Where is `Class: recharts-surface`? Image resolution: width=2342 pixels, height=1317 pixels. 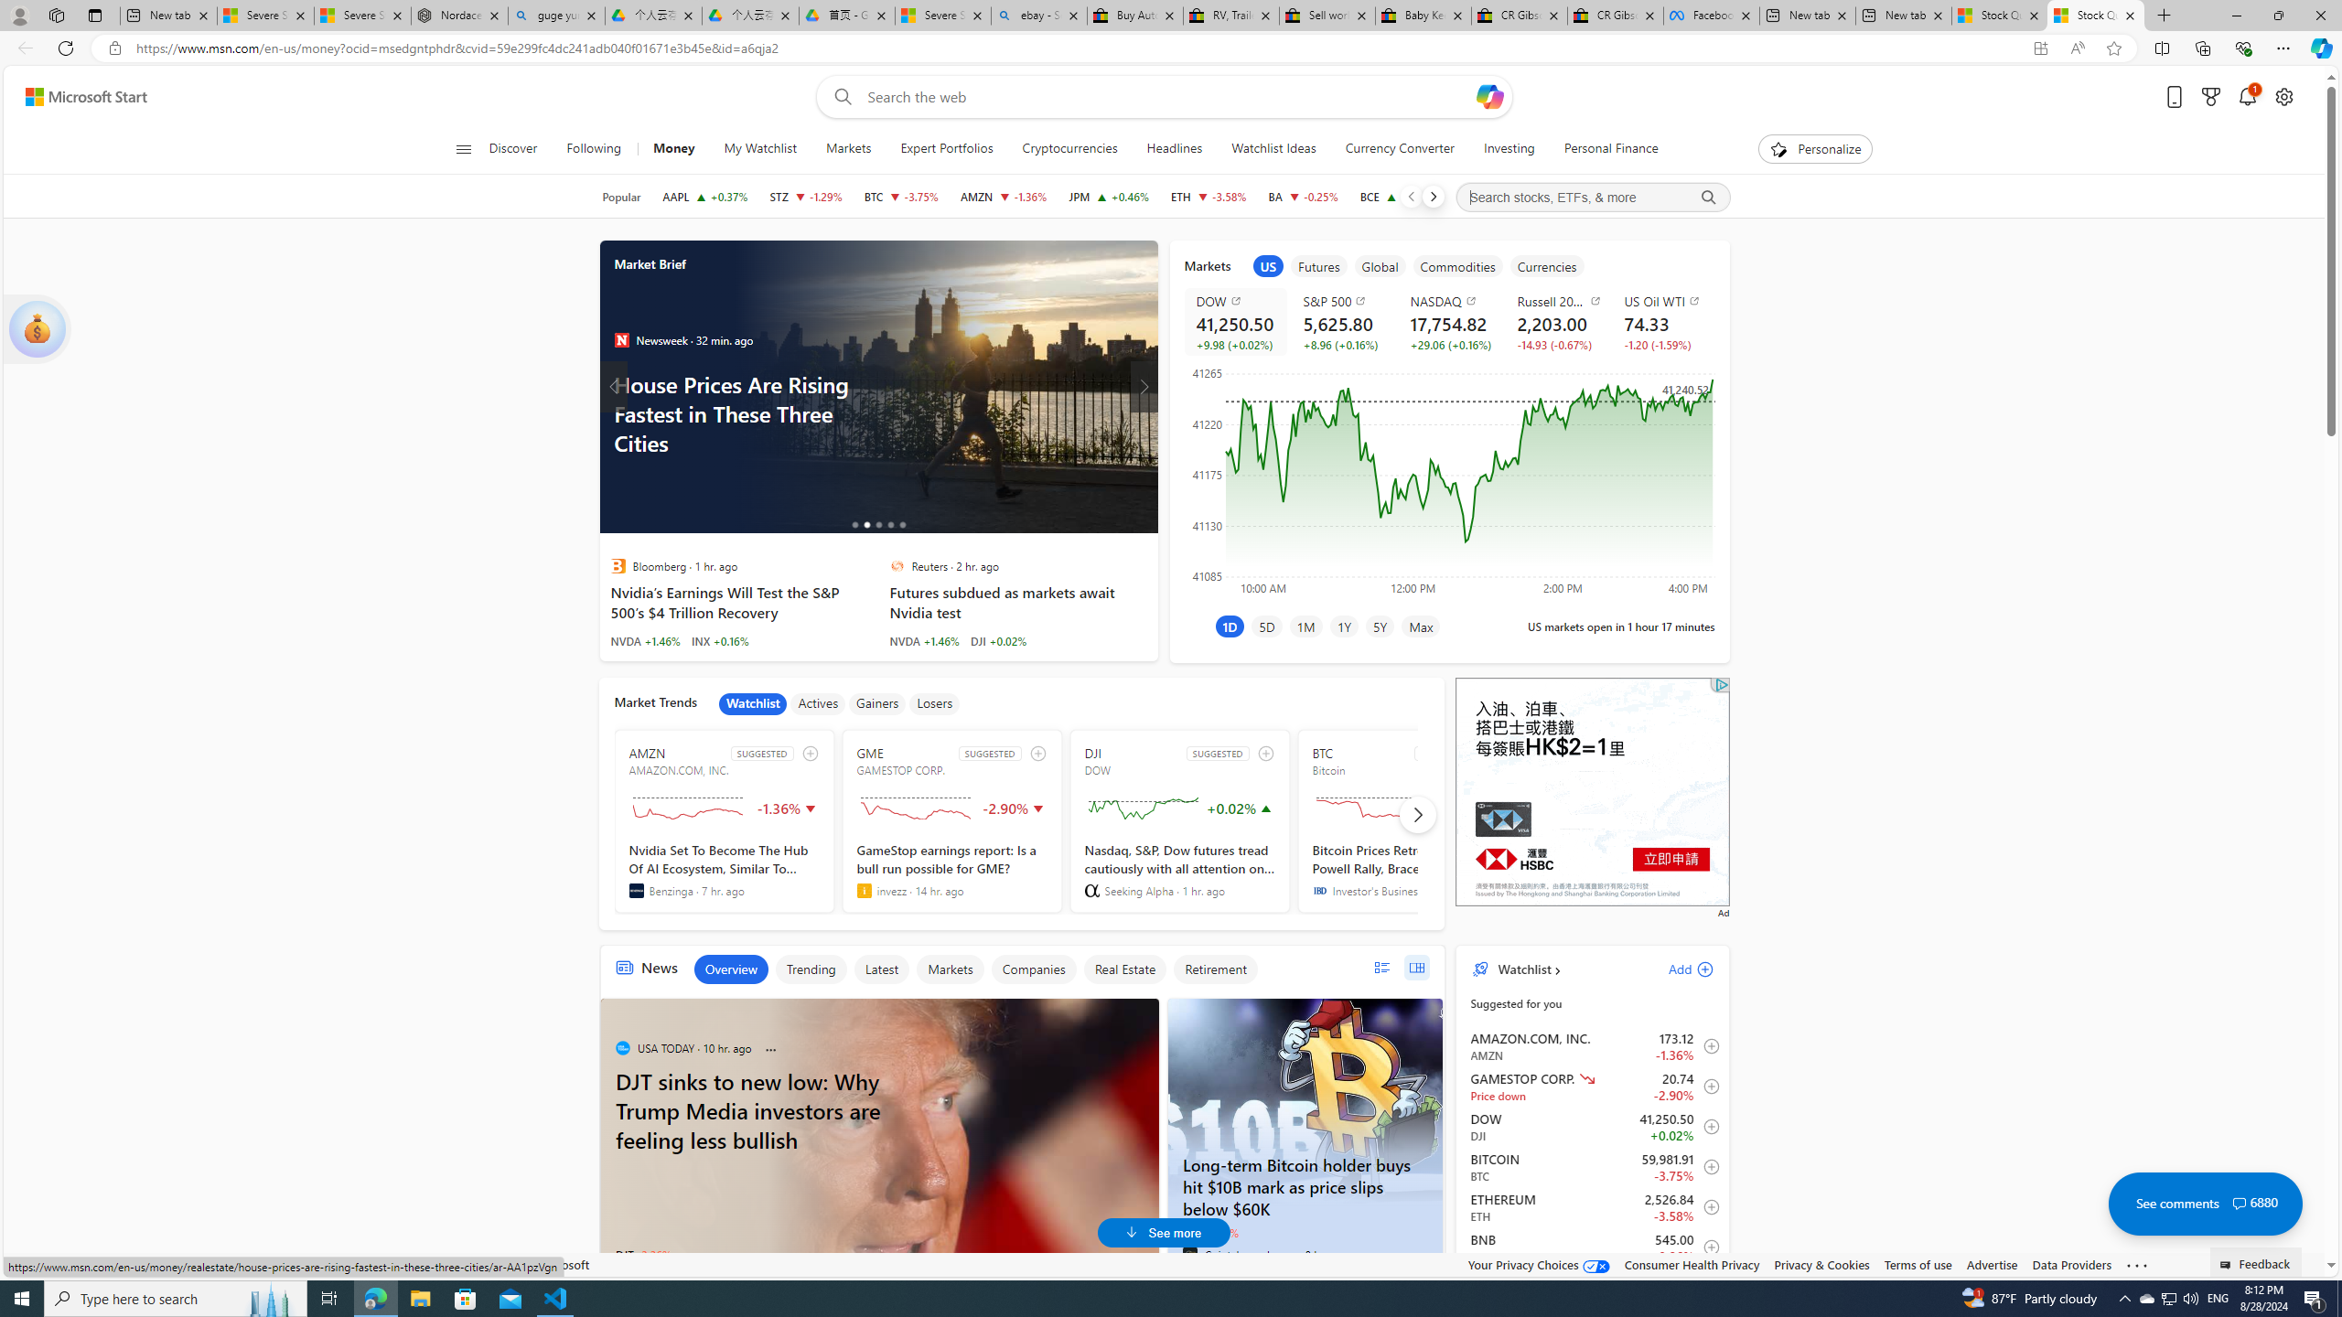 Class: recharts-surface is located at coordinates (1447, 479).